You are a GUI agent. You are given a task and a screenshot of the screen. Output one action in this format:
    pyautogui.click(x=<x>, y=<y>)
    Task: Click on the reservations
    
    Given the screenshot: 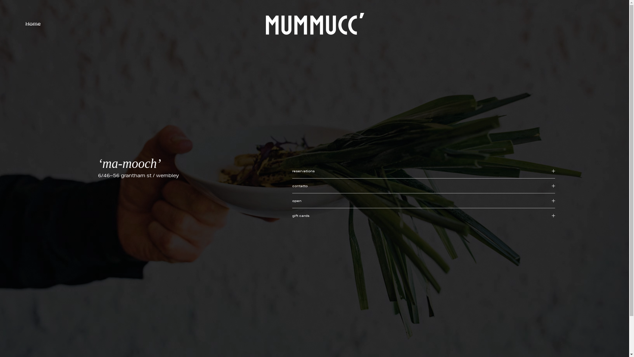 What is the action you would take?
    pyautogui.click(x=424, y=171)
    